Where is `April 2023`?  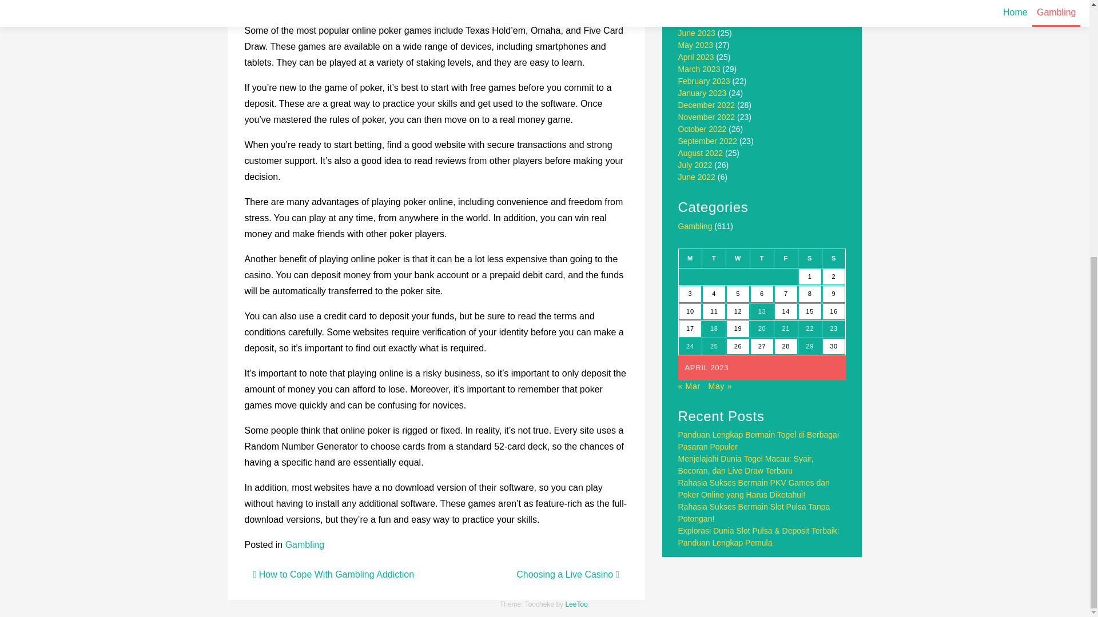 April 2023 is located at coordinates (697, 57).